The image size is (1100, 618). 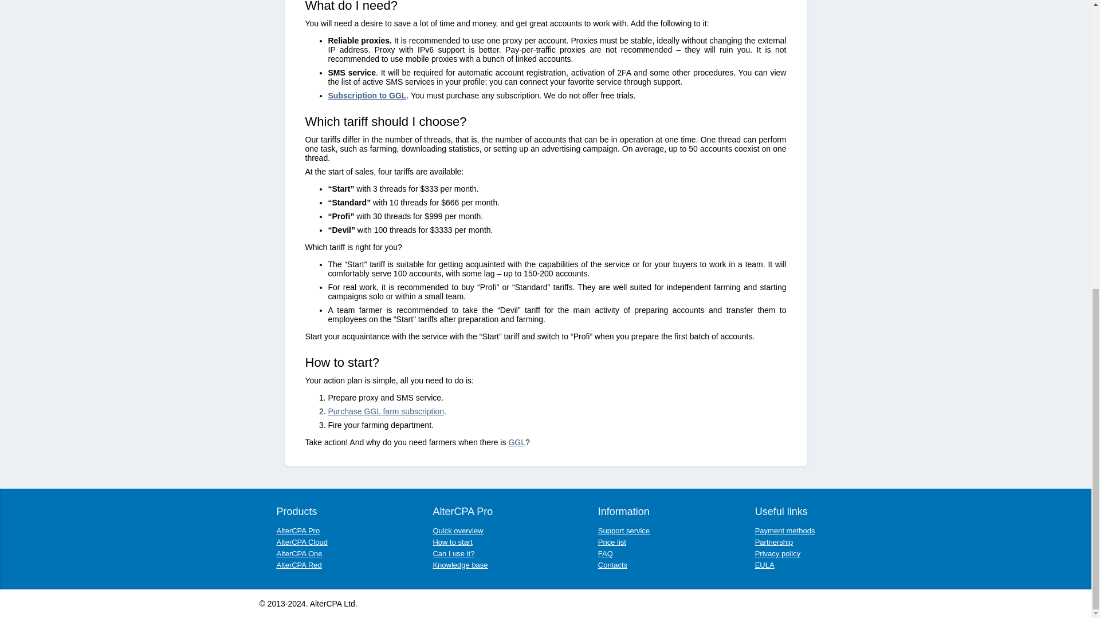 I want to click on AlterCPA One, so click(x=299, y=554).